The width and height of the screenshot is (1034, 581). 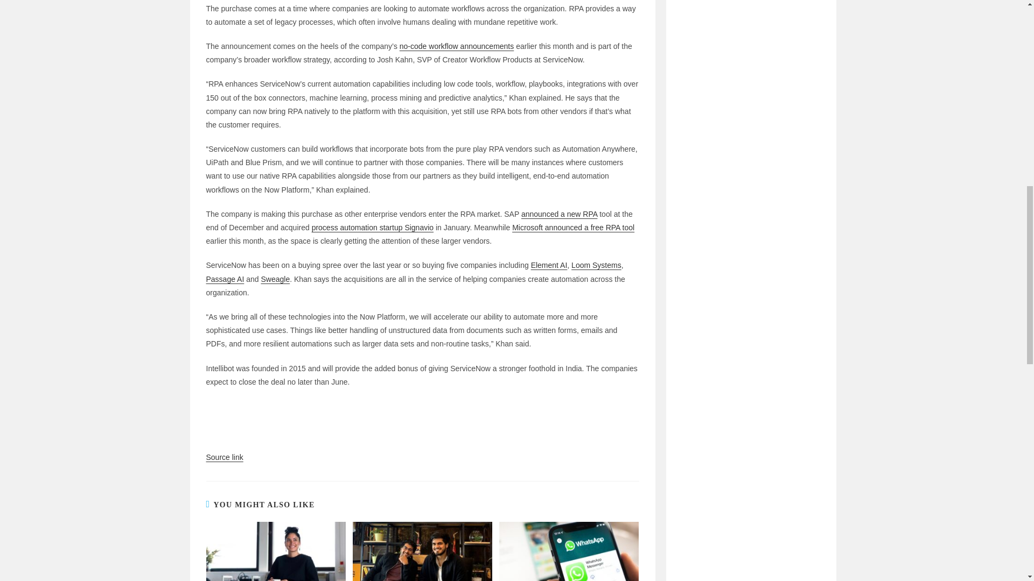 I want to click on Sweagle, so click(x=275, y=279).